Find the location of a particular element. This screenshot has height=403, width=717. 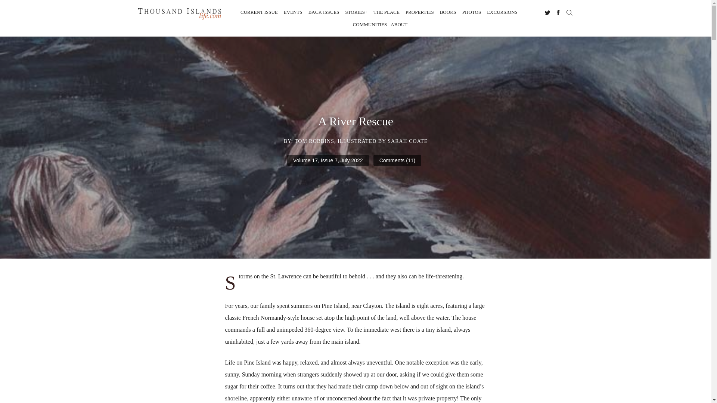

ABOUT is located at coordinates (399, 25).